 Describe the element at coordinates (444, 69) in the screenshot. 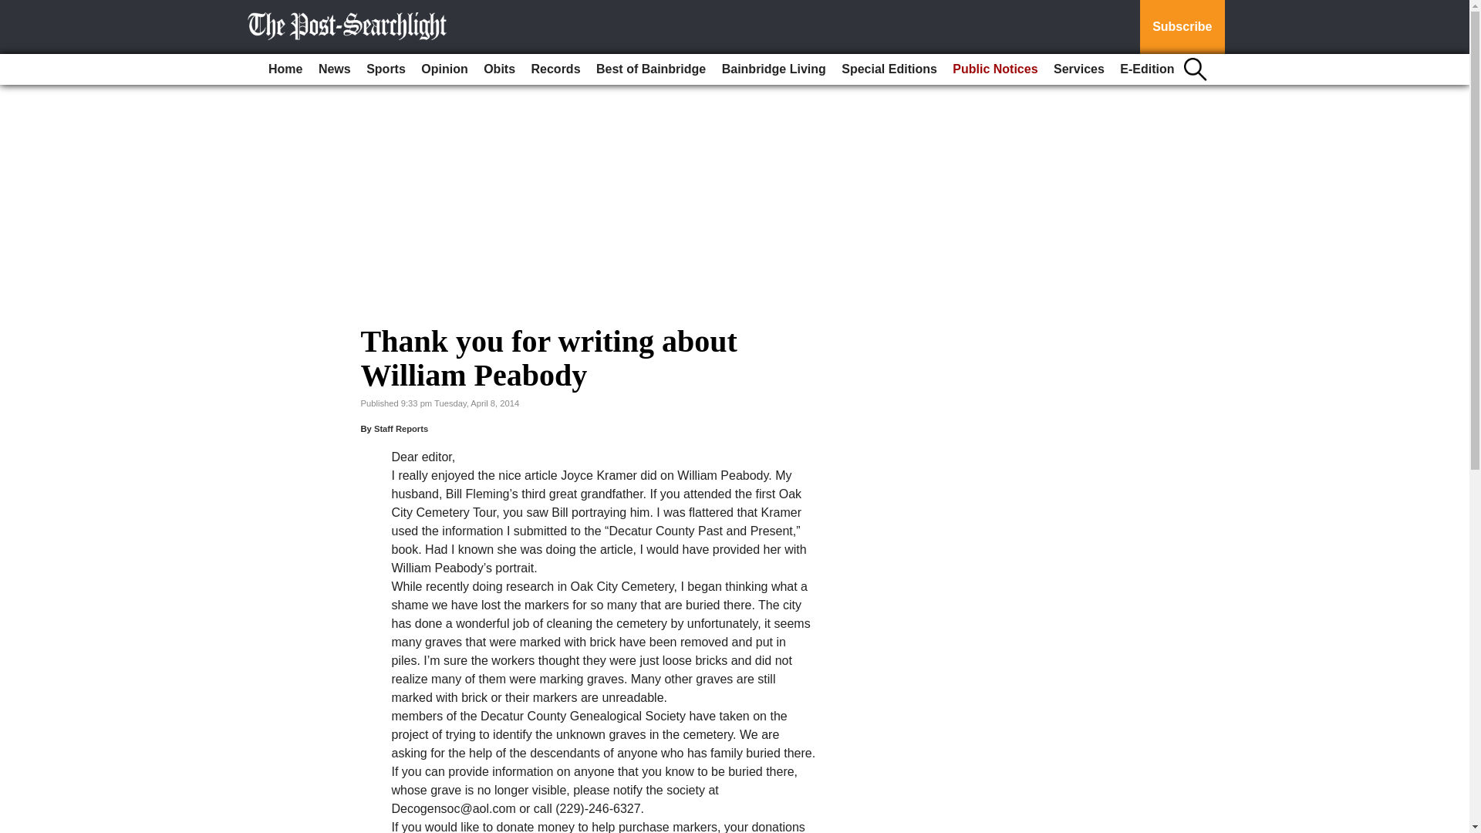

I see `Opinion` at that location.